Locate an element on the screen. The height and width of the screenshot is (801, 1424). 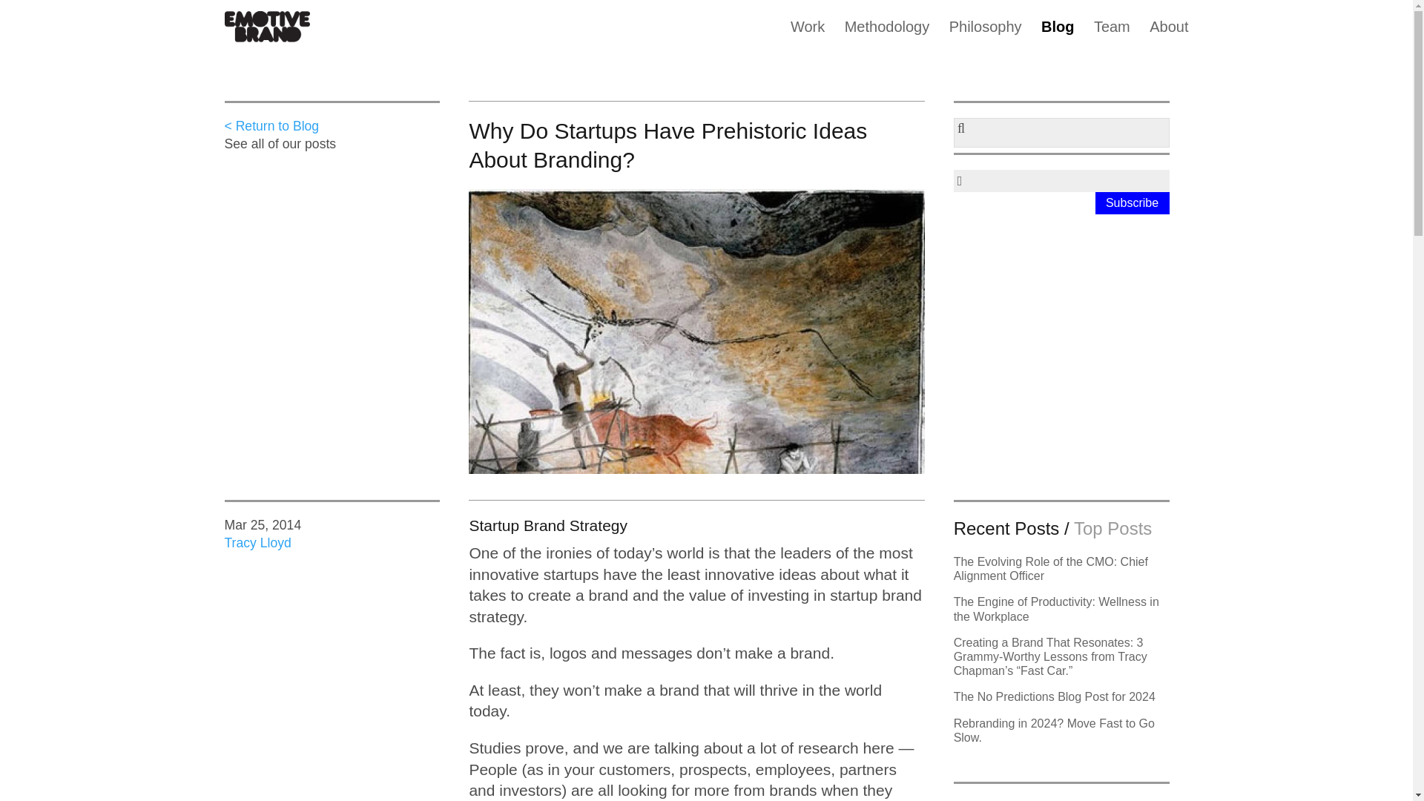
The Evolving Role of the CMO: Chief Alignment Officer is located at coordinates (1050, 569).